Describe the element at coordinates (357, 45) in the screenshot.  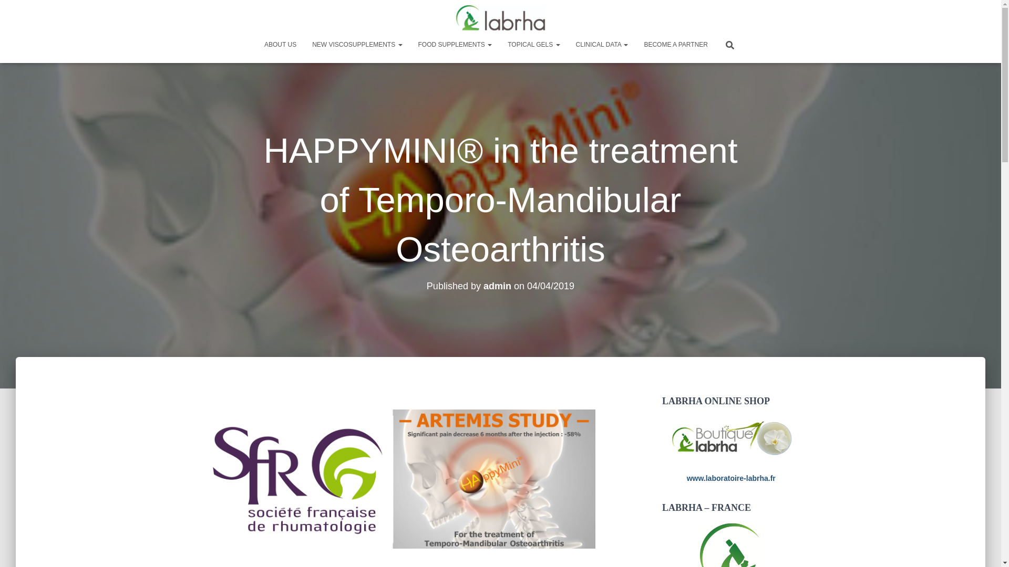
I see `NEW VISCOSUPPLEMENTS` at that location.